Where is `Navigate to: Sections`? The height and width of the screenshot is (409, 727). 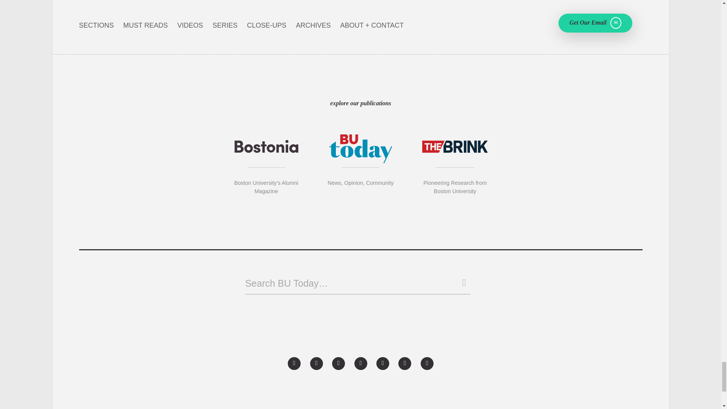
Navigate to: Sections is located at coordinates (96, 25).